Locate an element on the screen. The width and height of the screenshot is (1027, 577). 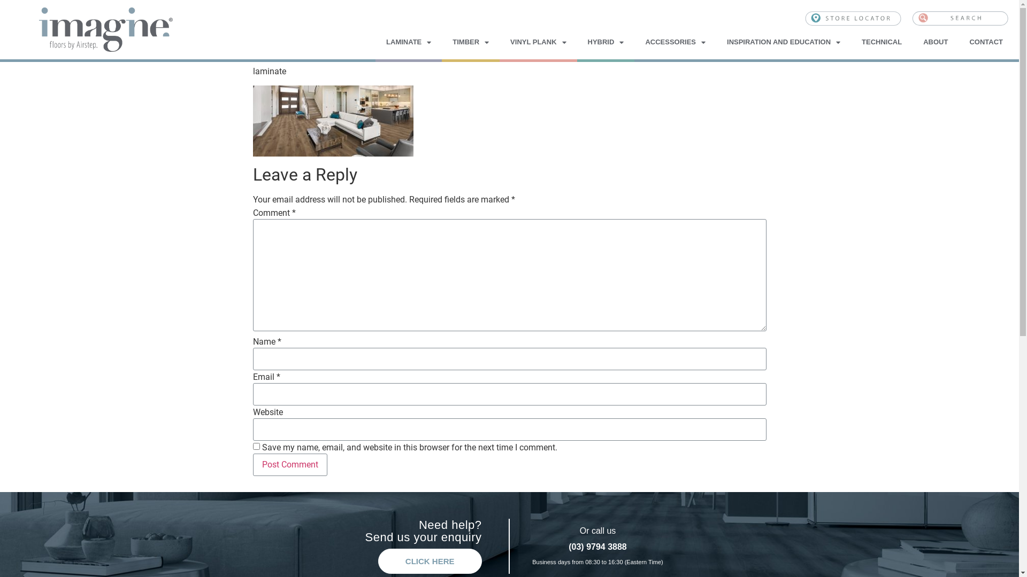
TECHNICAL is located at coordinates (882, 42).